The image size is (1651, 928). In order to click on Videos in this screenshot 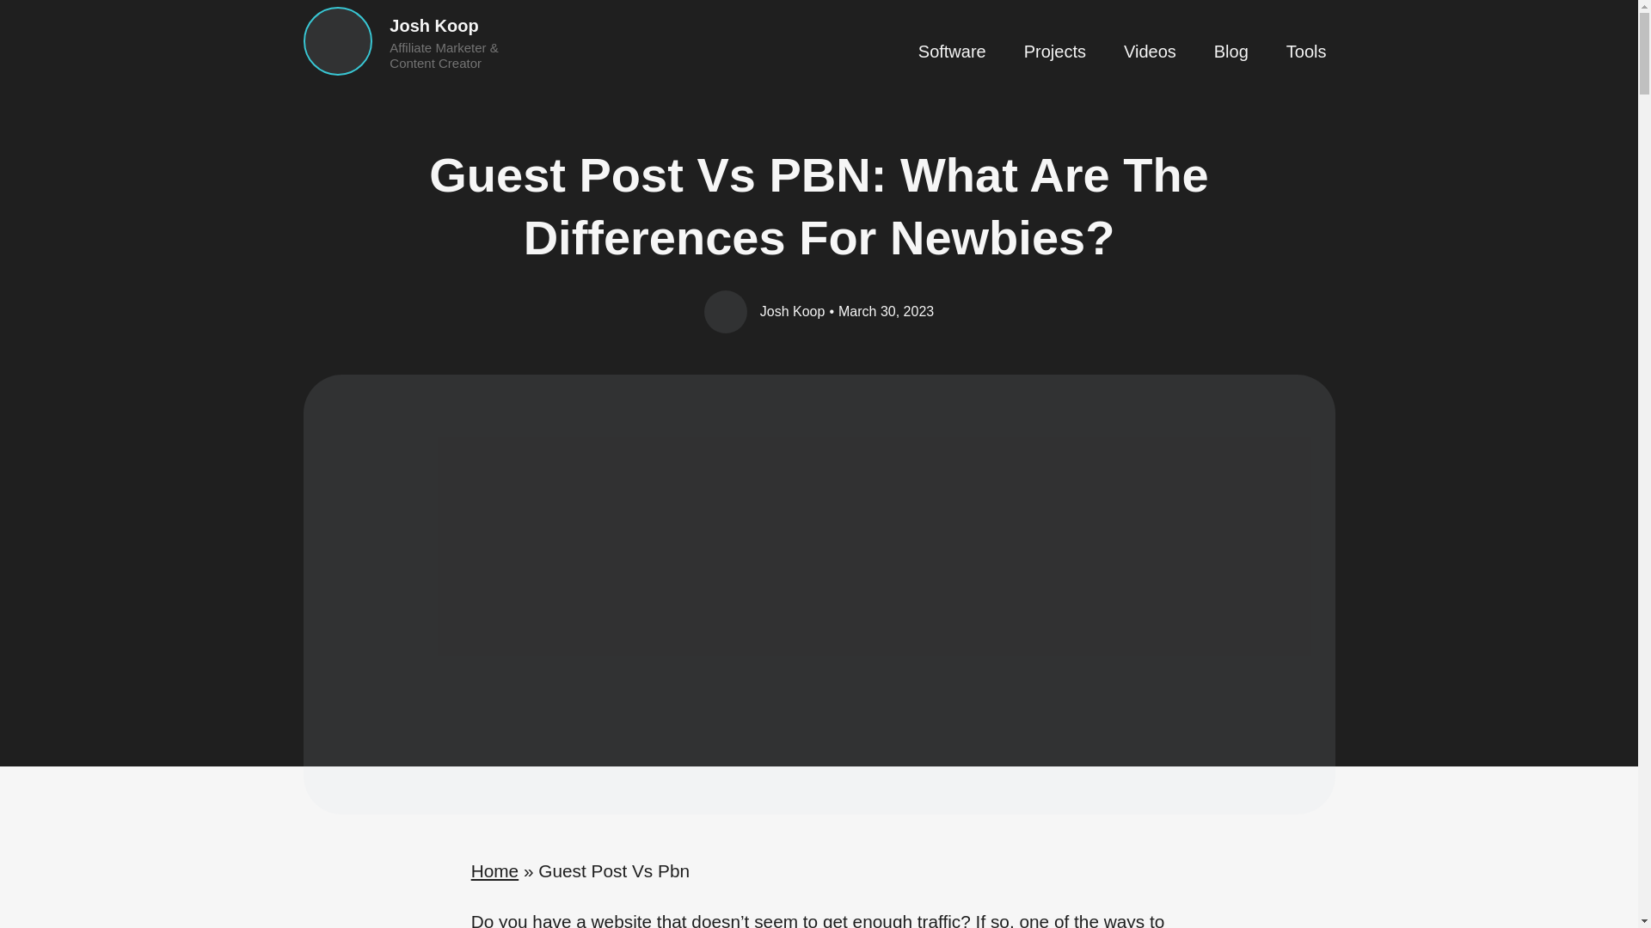, I will do `click(1150, 52)`.